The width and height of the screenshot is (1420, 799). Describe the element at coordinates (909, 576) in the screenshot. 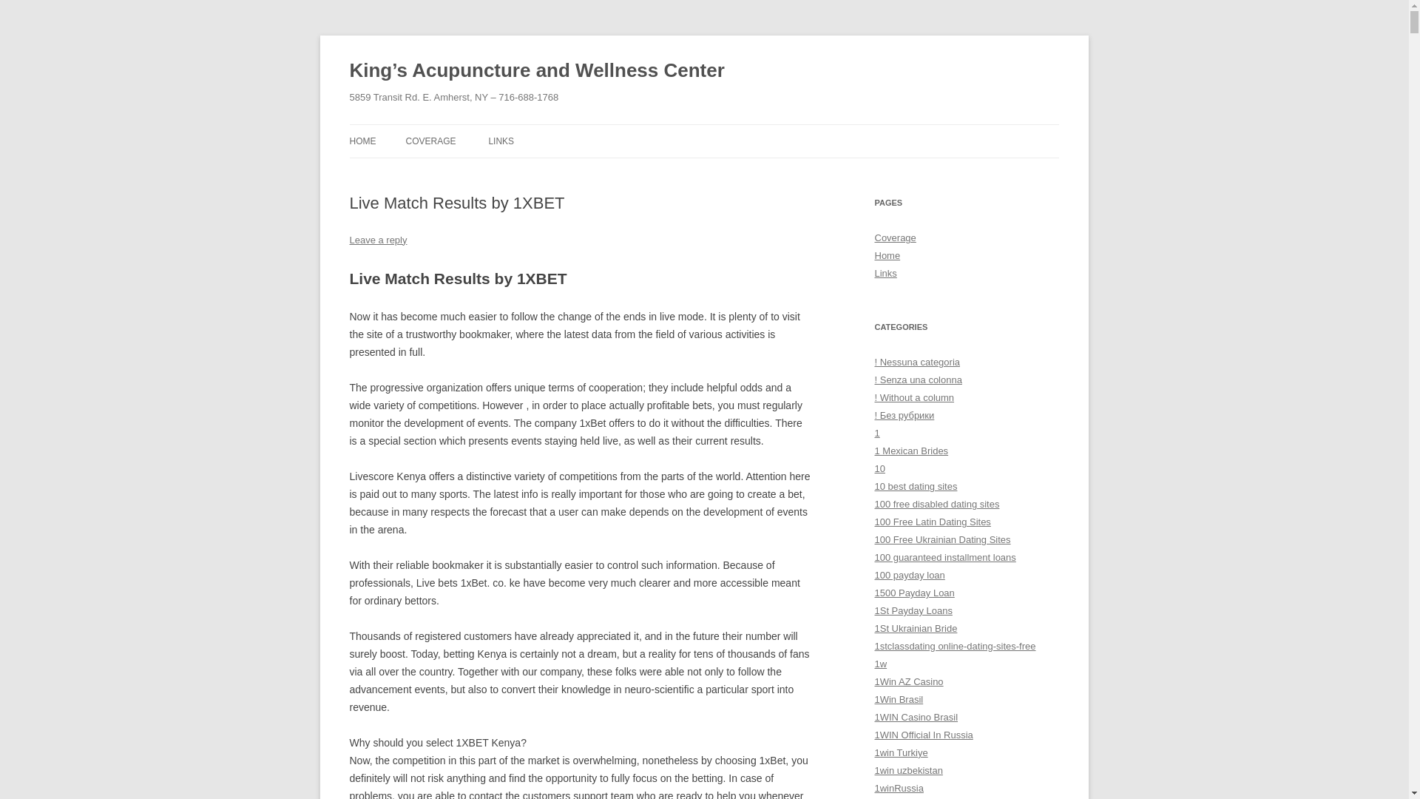

I see `100 payday loan` at that location.